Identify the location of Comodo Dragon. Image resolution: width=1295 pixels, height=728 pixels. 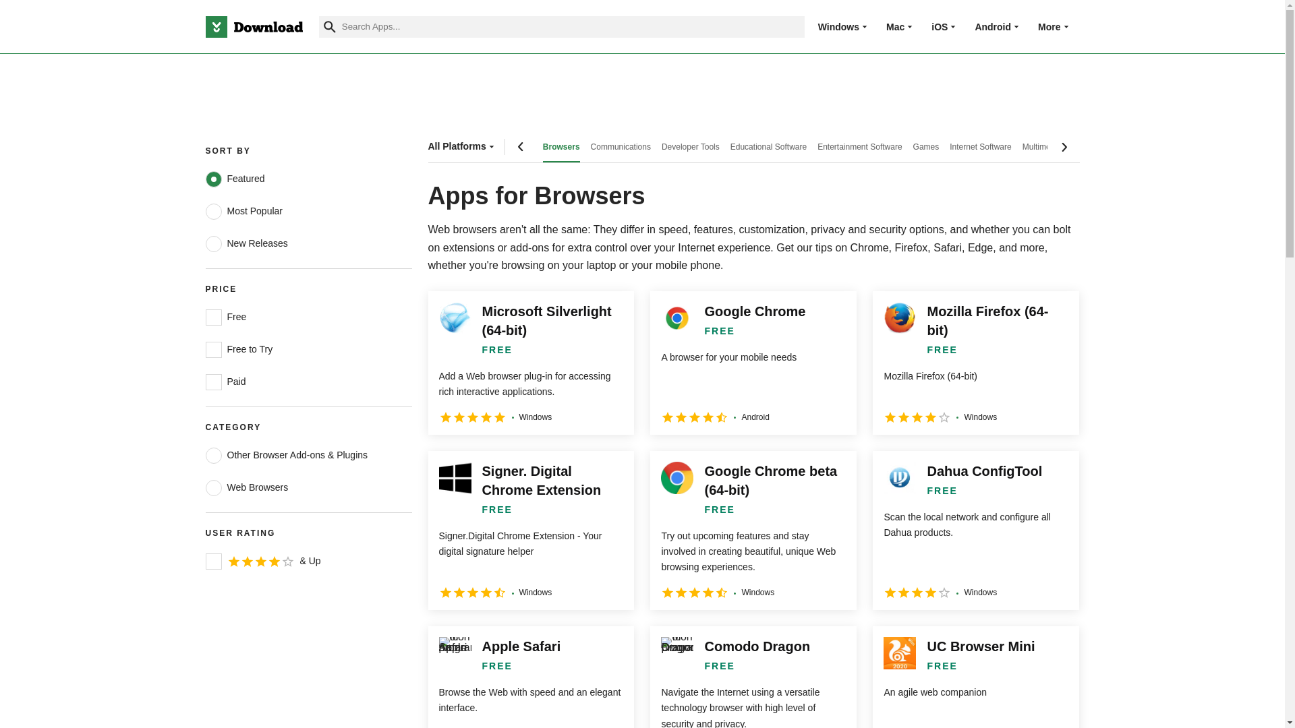
(753, 677).